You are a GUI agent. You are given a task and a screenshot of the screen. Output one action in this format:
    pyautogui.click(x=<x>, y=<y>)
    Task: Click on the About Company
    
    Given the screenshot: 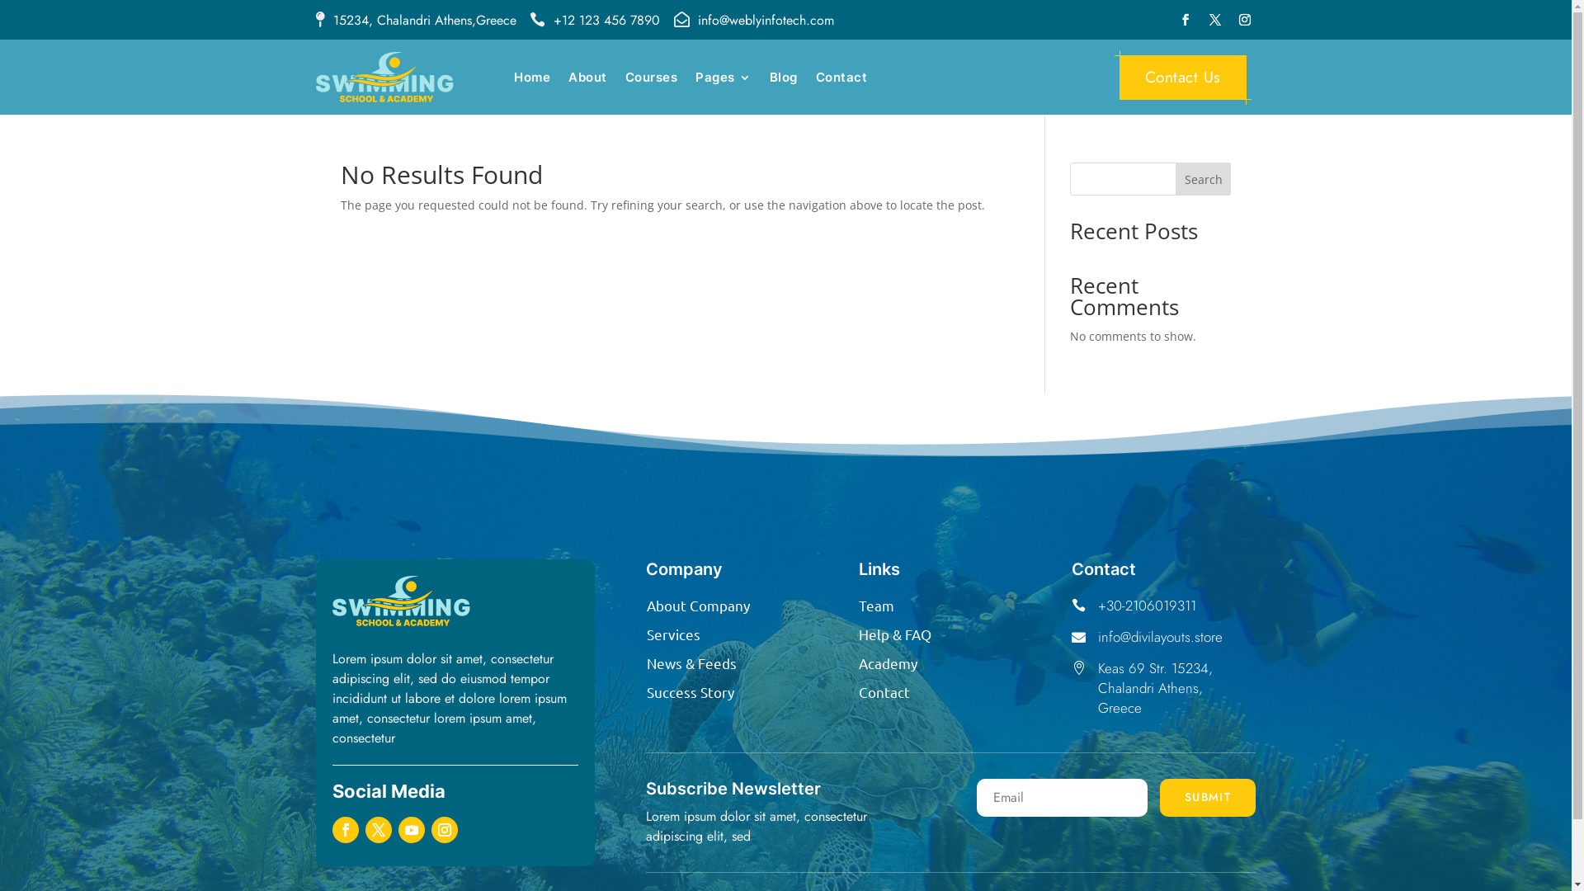 What is the action you would take?
    pyautogui.click(x=698, y=606)
    